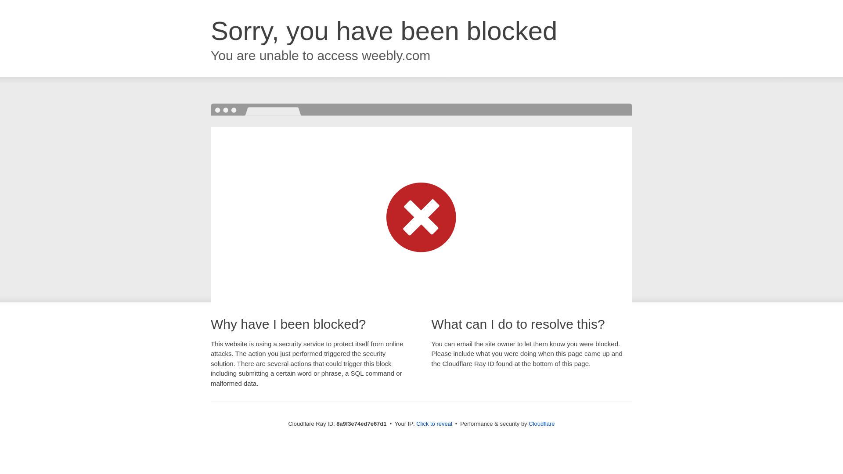 The width and height of the screenshot is (843, 474). I want to click on Click to reveal, so click(434, 424).